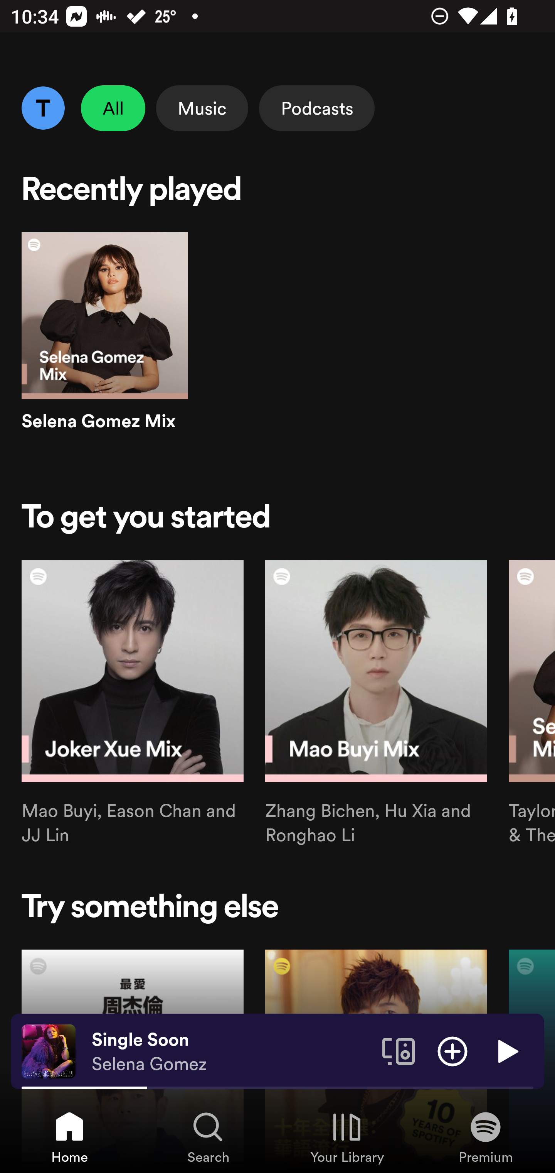 The height and width of the screenshot is (1173, 555). What do you see at coordinates (202, 108) in the screenshot?
I see `Music Select Music` at bounding box center [202, 108].